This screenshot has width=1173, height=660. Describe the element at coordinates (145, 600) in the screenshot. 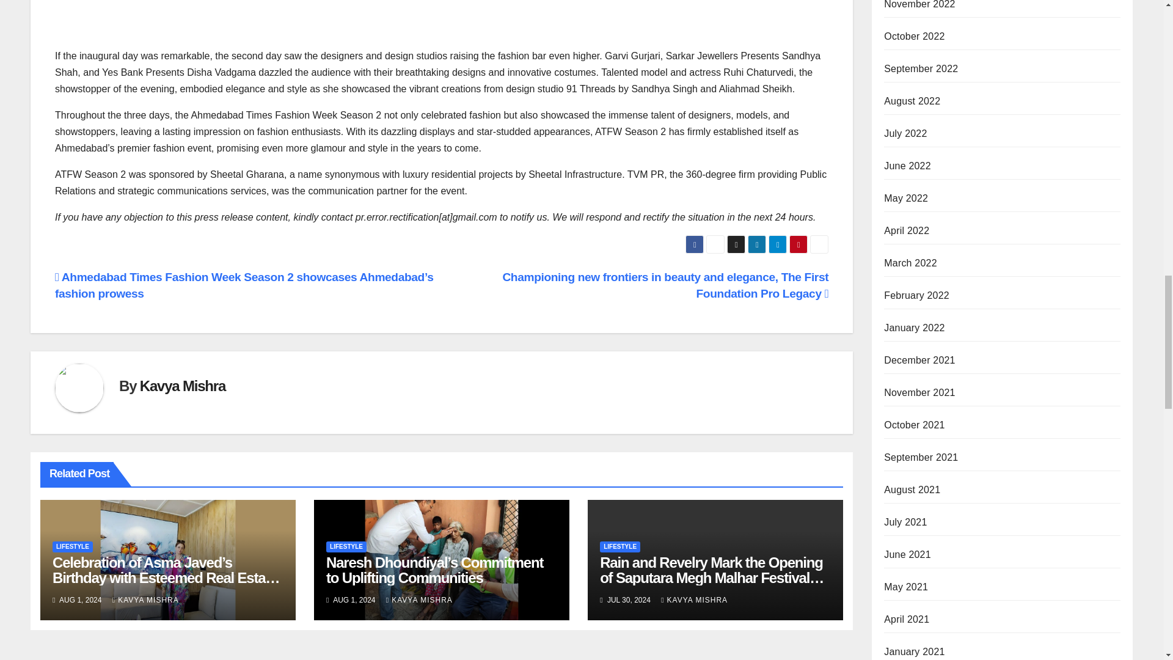

I see `KAVYA MISHRA` at that location.